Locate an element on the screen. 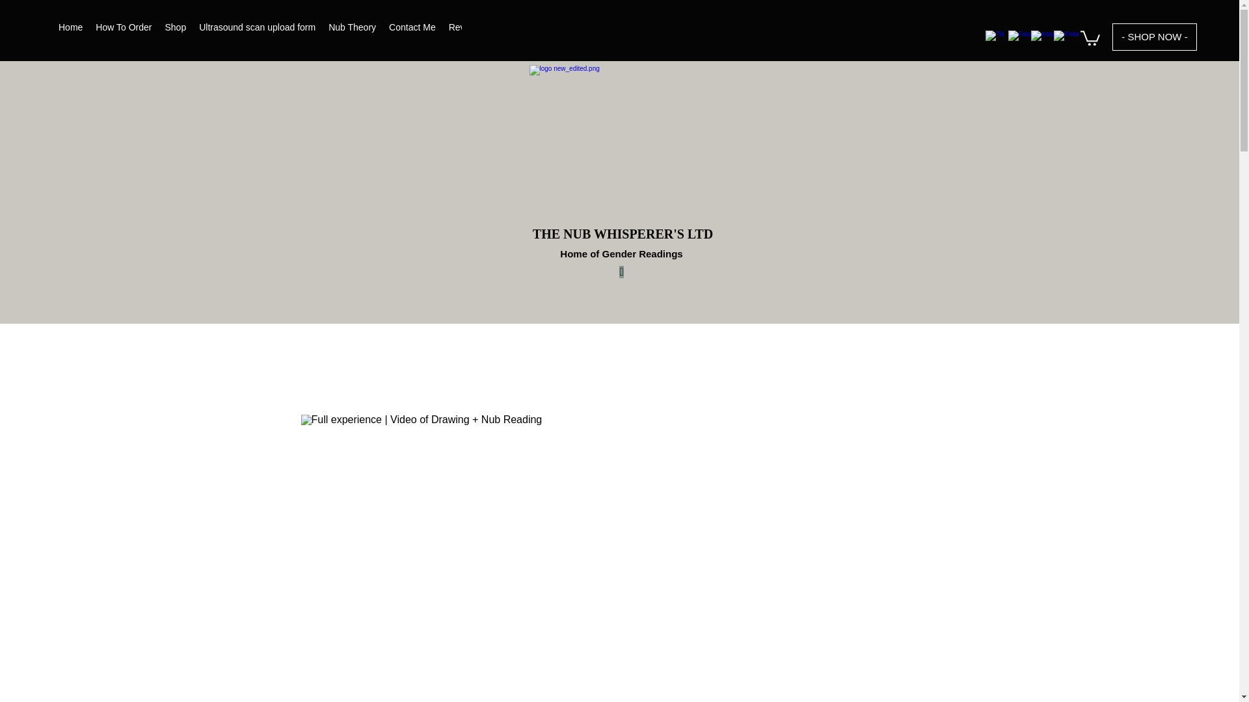  Ultrasound scan upload form is located at coordinates (257, 29).